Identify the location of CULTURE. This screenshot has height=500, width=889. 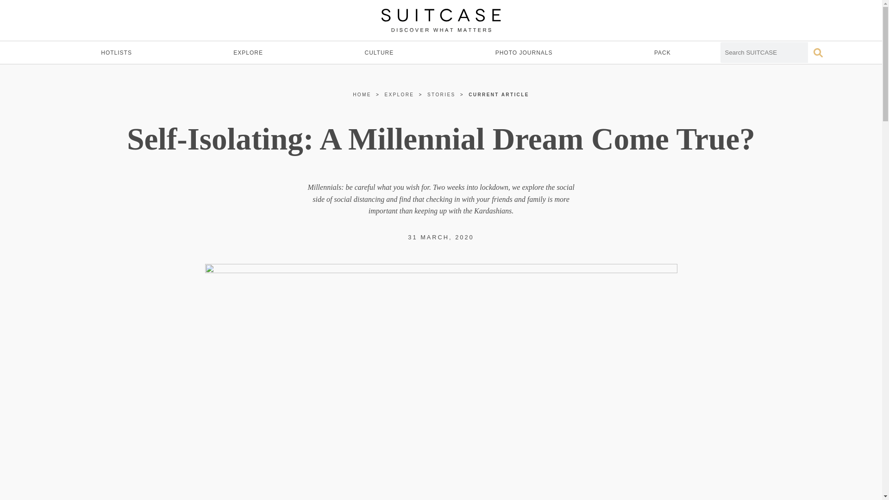
(379, 53).